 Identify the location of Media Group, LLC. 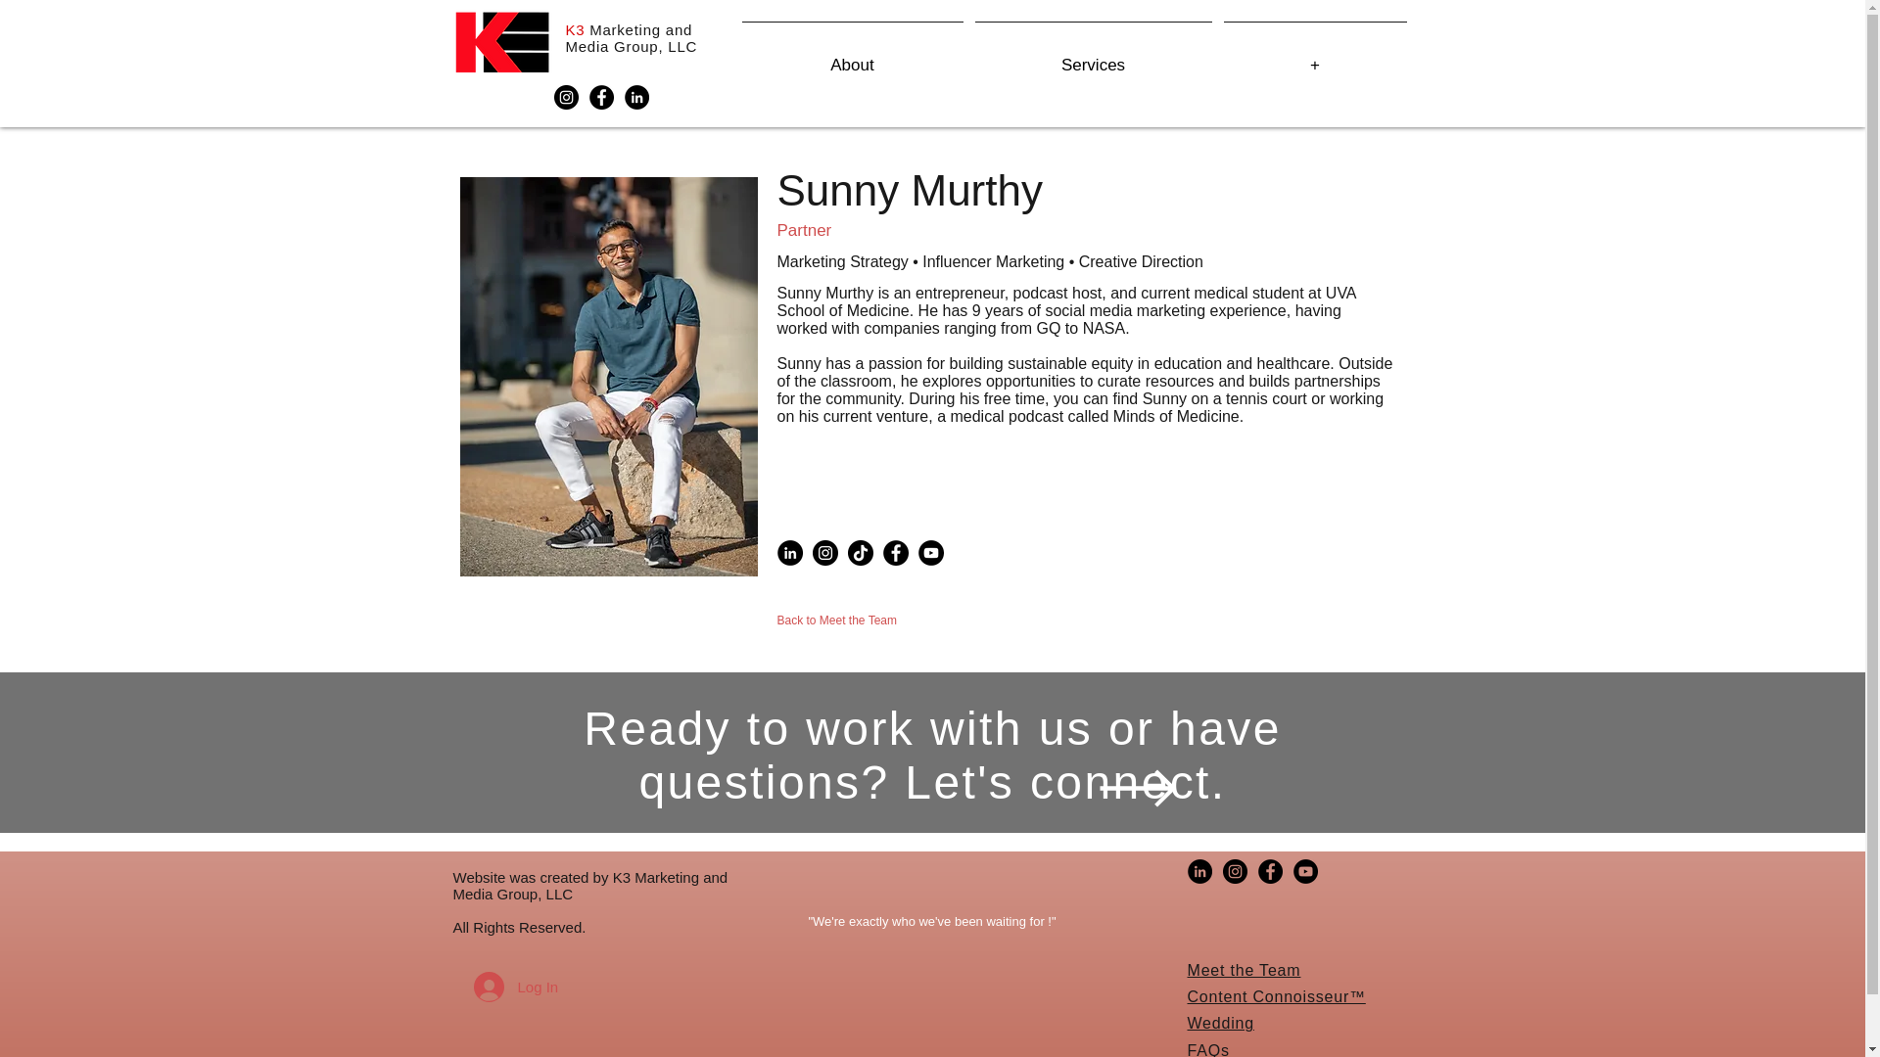
(631, 46).